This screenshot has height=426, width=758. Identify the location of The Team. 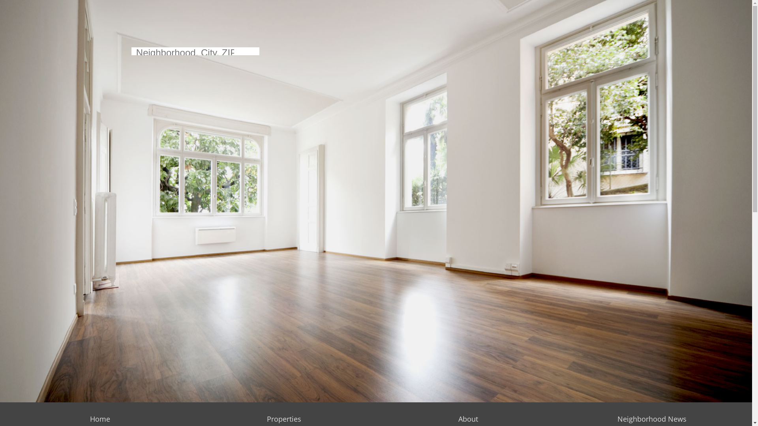
(525, 75).